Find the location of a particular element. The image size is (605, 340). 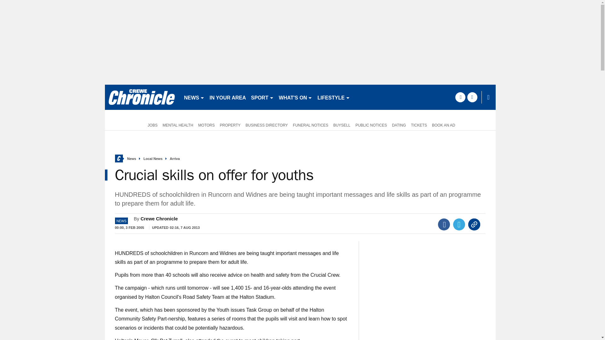

facebook is located at coordinates (460, 97).